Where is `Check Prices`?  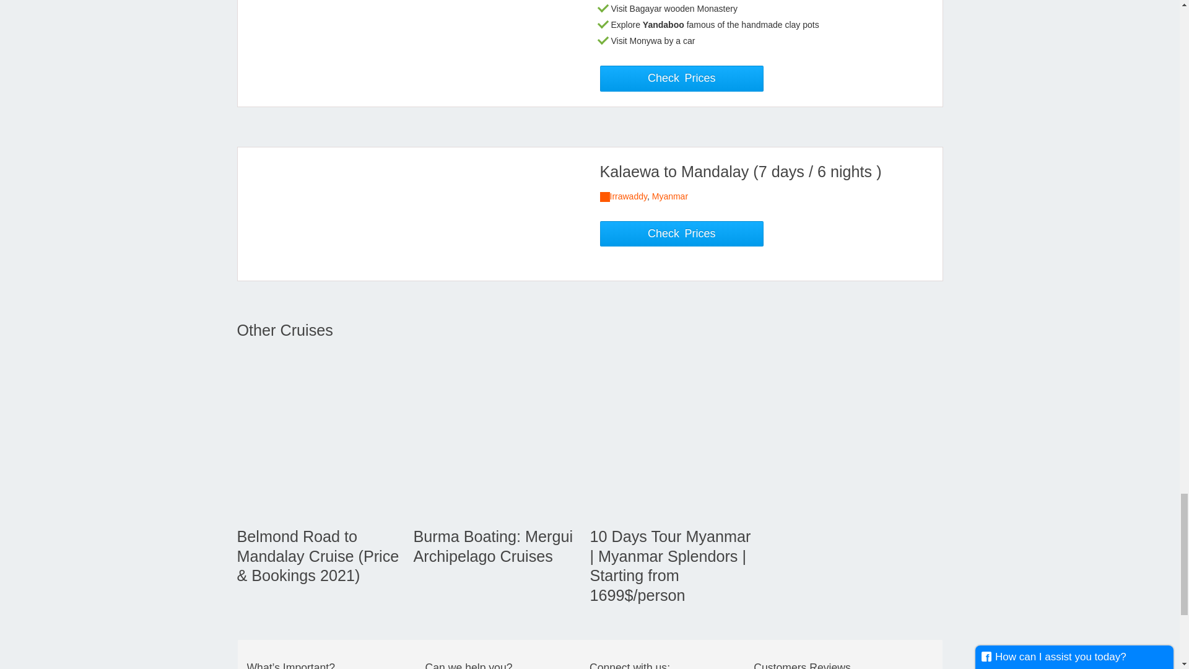
Check Prices is located at coordinates (681, 78).